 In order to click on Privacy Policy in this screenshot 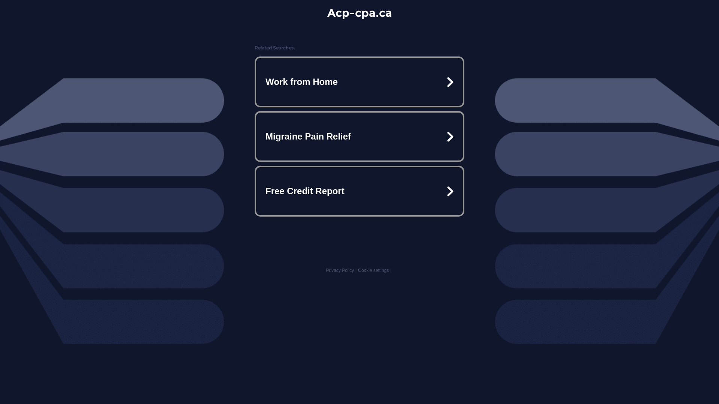, I will do `click(340, 270)`.